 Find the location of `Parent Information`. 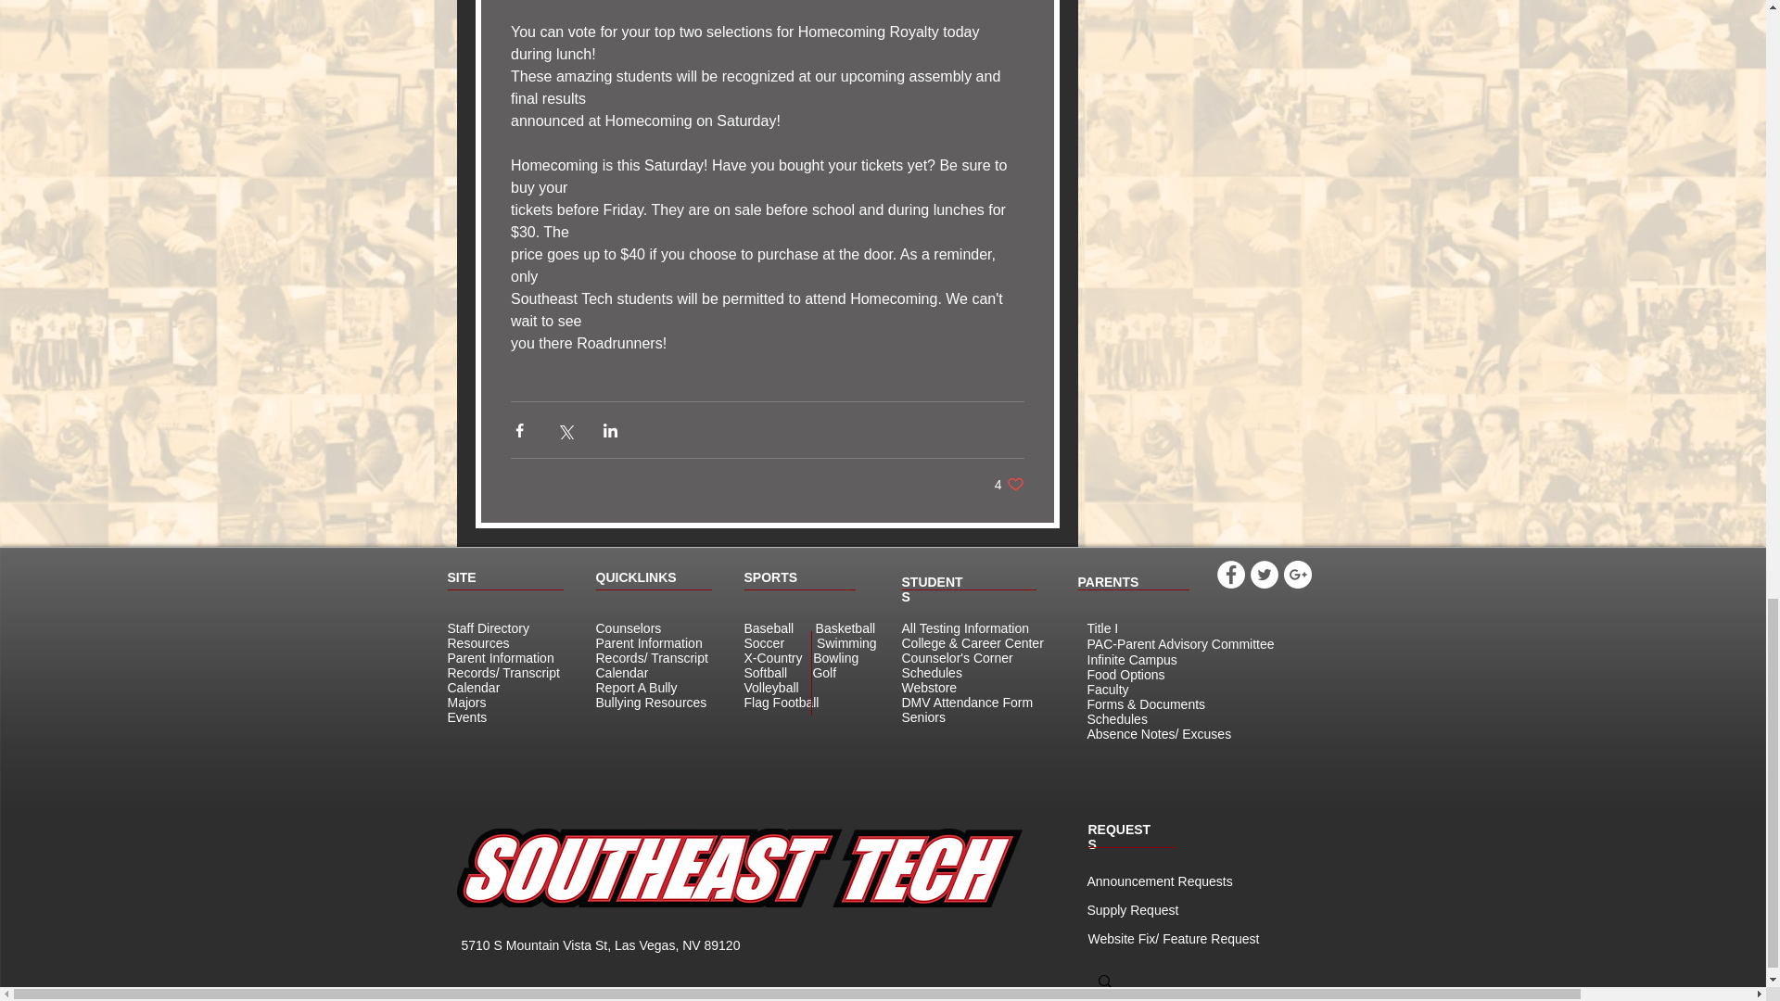

Parent Information is located at coordinates (647, 643).